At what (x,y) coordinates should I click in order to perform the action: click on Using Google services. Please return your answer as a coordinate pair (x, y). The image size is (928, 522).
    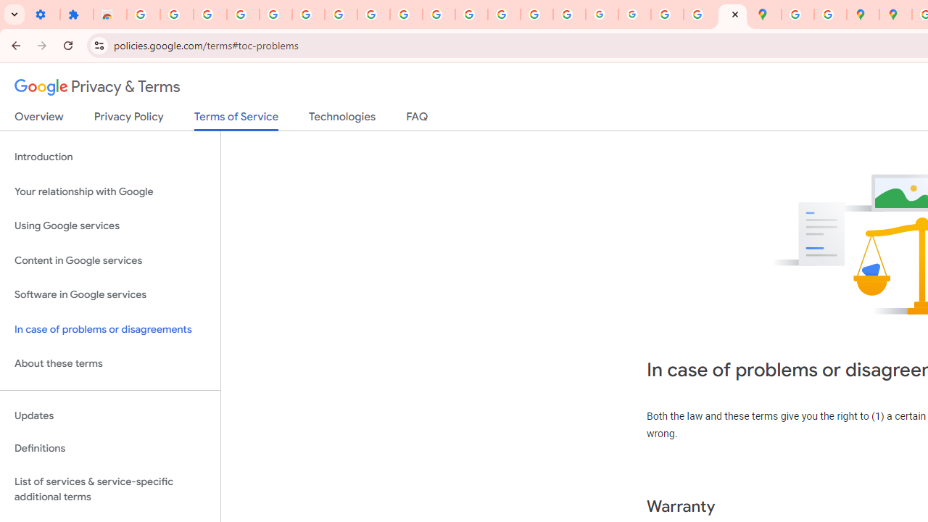
    Looking at the image, I should click on (110, 226).